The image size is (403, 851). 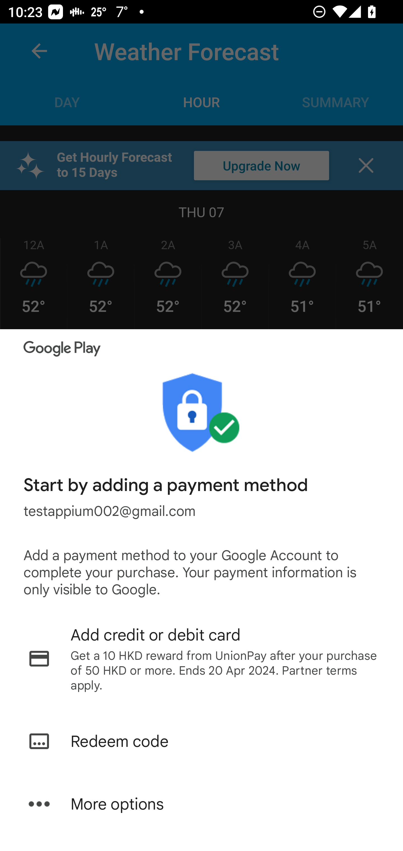 What do you see at coordinates (201, 804) in the screenshot?
I see `More options` at bounding box center [201, 804].